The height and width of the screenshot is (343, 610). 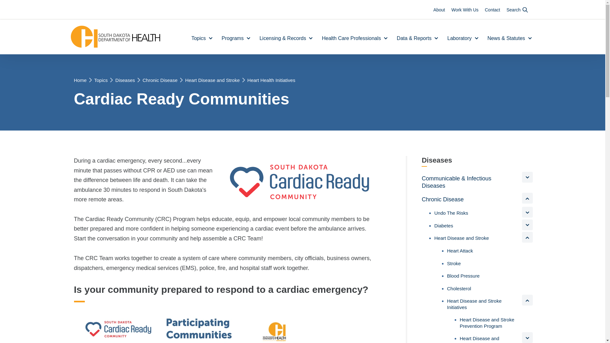 What do you see at coordinates (238, 38) in the screenshot?
I see `Programs` at bounding box center [238, 38].